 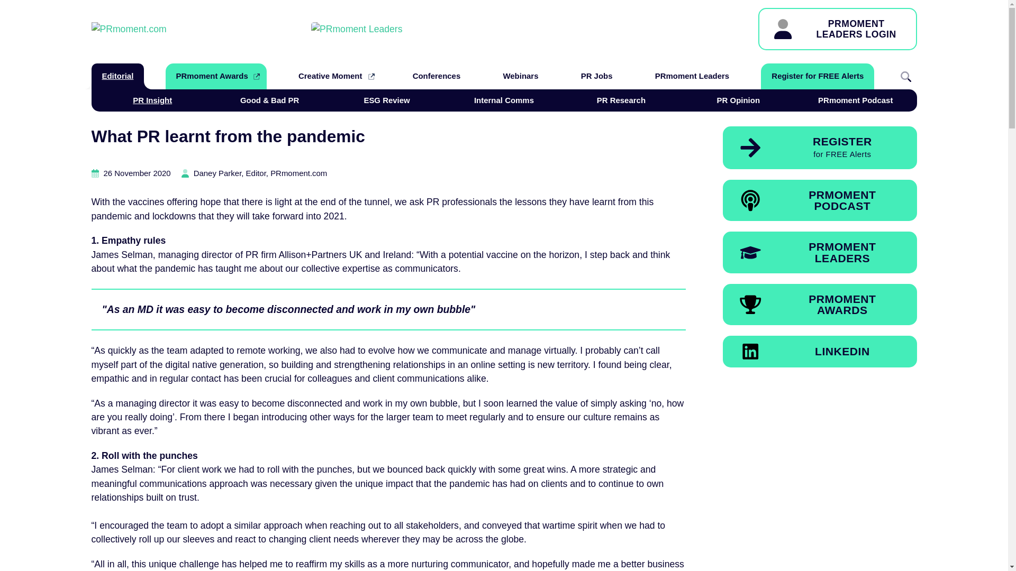 I want to click on Editorial, so click(x=820, y=304).